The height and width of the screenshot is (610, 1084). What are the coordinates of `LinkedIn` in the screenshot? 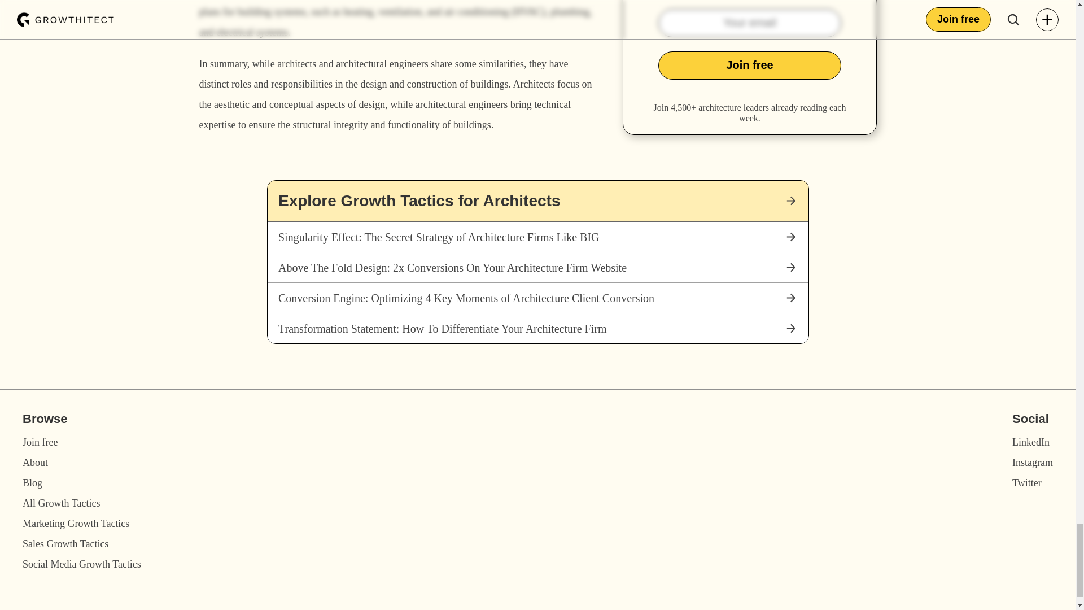 It's located at (1031, 442).